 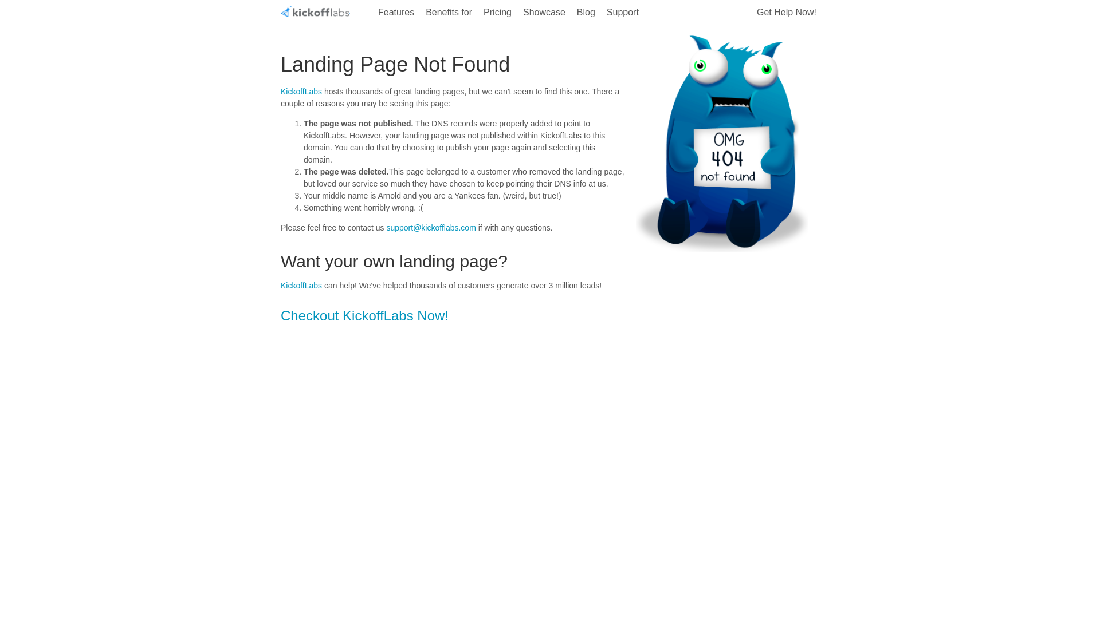 I want to click on support@kickofflabs.com, so click(x=431, y=228).